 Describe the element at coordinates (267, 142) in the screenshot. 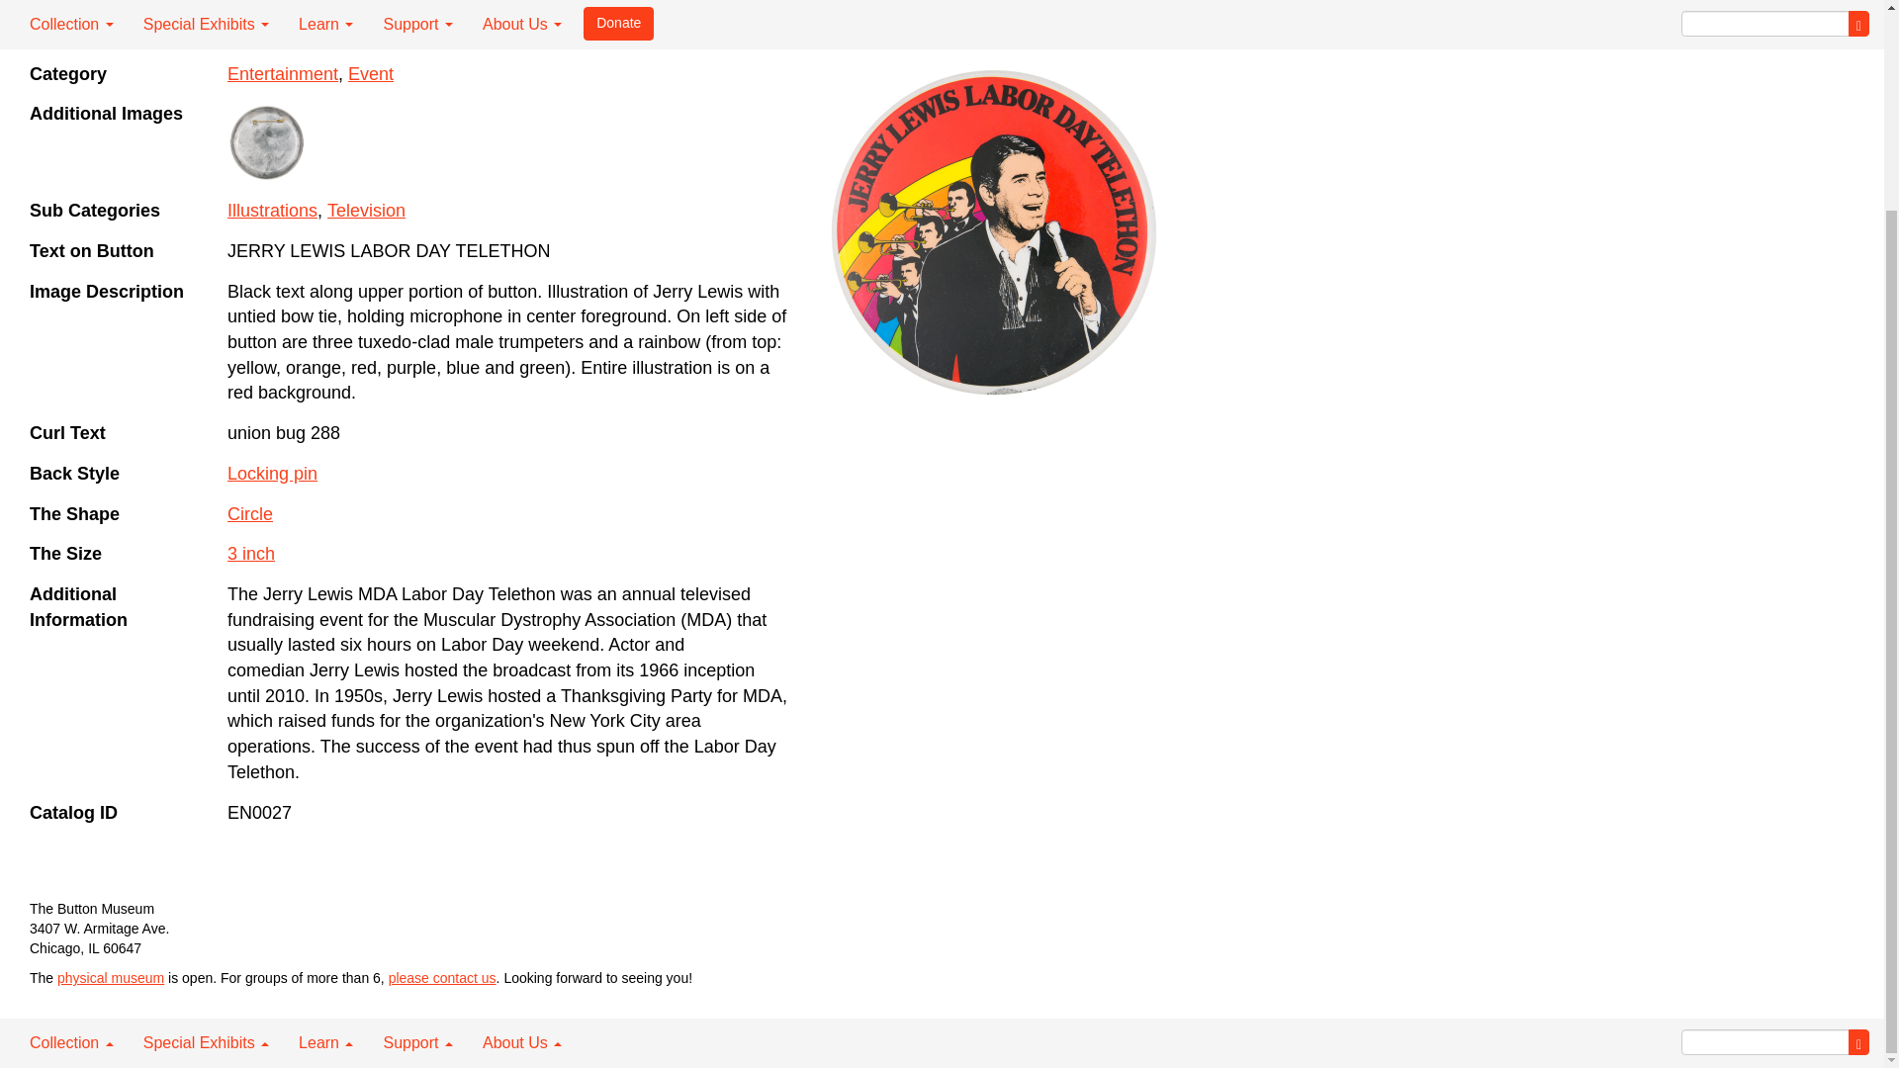

I see `Jerry Lewis Labor Day Telethon back ` at that location.